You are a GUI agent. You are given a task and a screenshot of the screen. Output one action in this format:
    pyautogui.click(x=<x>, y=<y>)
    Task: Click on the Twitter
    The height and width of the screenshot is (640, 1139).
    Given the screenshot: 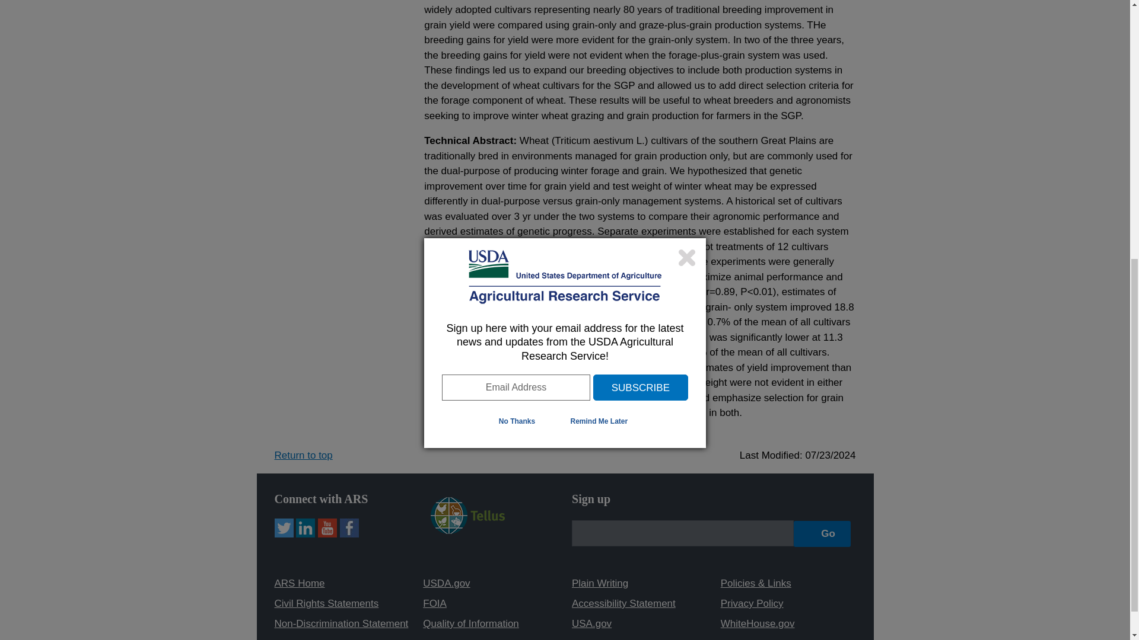 What is the action you would take?
    pyautogui.click(x=284, y=527)
    